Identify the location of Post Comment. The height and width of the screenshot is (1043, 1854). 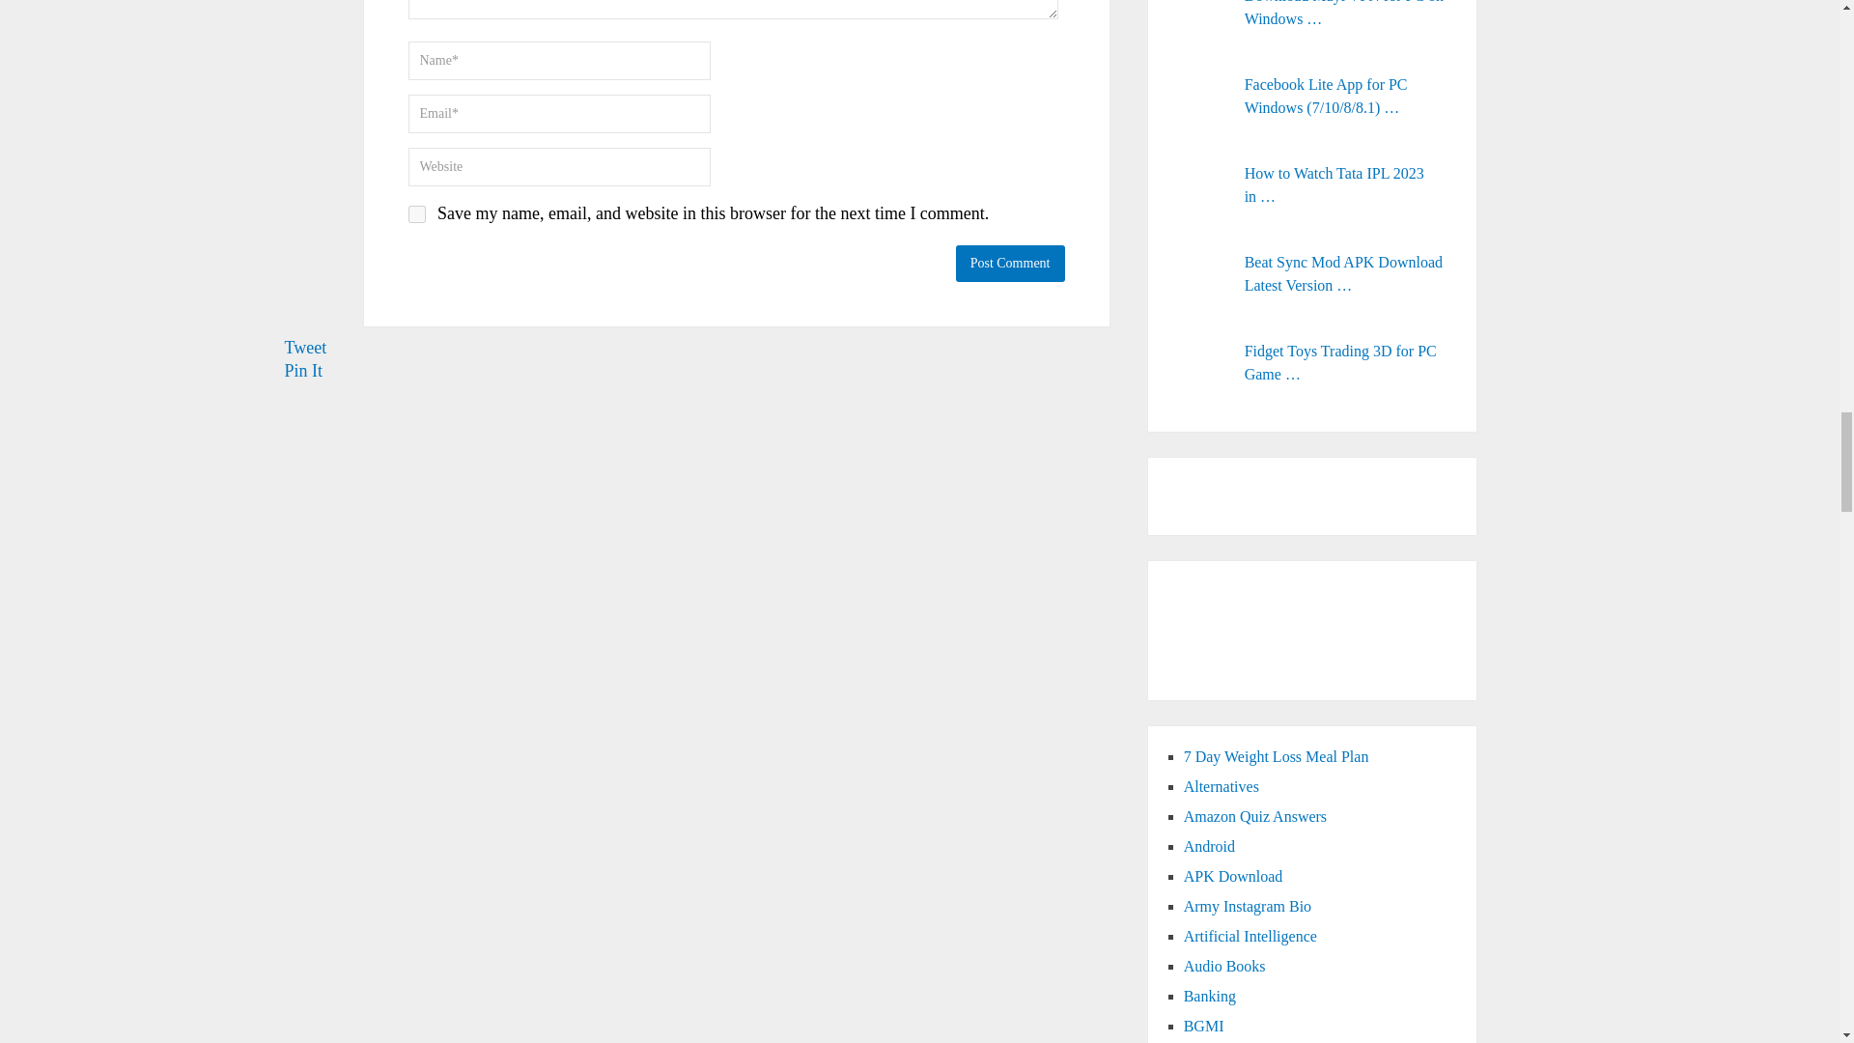
(1010, 263).